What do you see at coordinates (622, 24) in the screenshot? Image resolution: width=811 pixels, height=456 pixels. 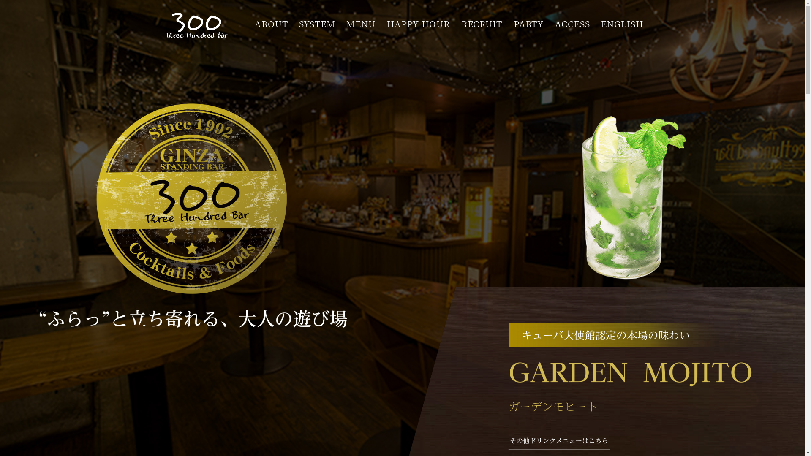 I see `ENGLISH` at bounding box center [622, 24].